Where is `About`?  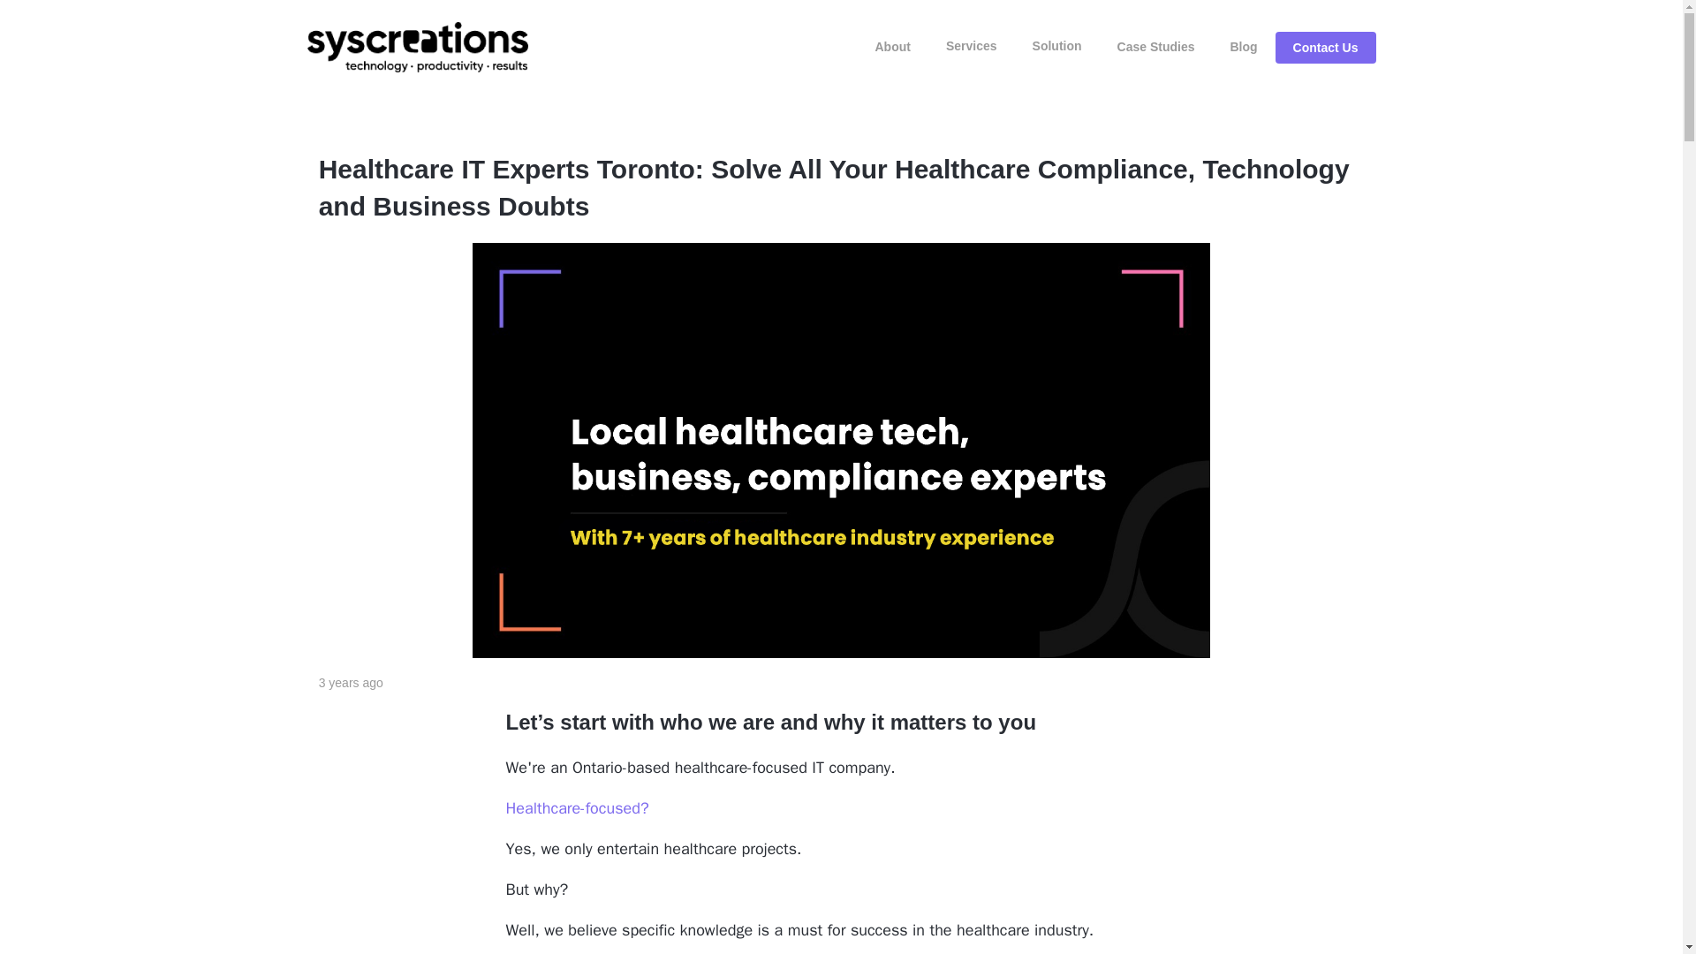
About is located at coordinates (892, 46).